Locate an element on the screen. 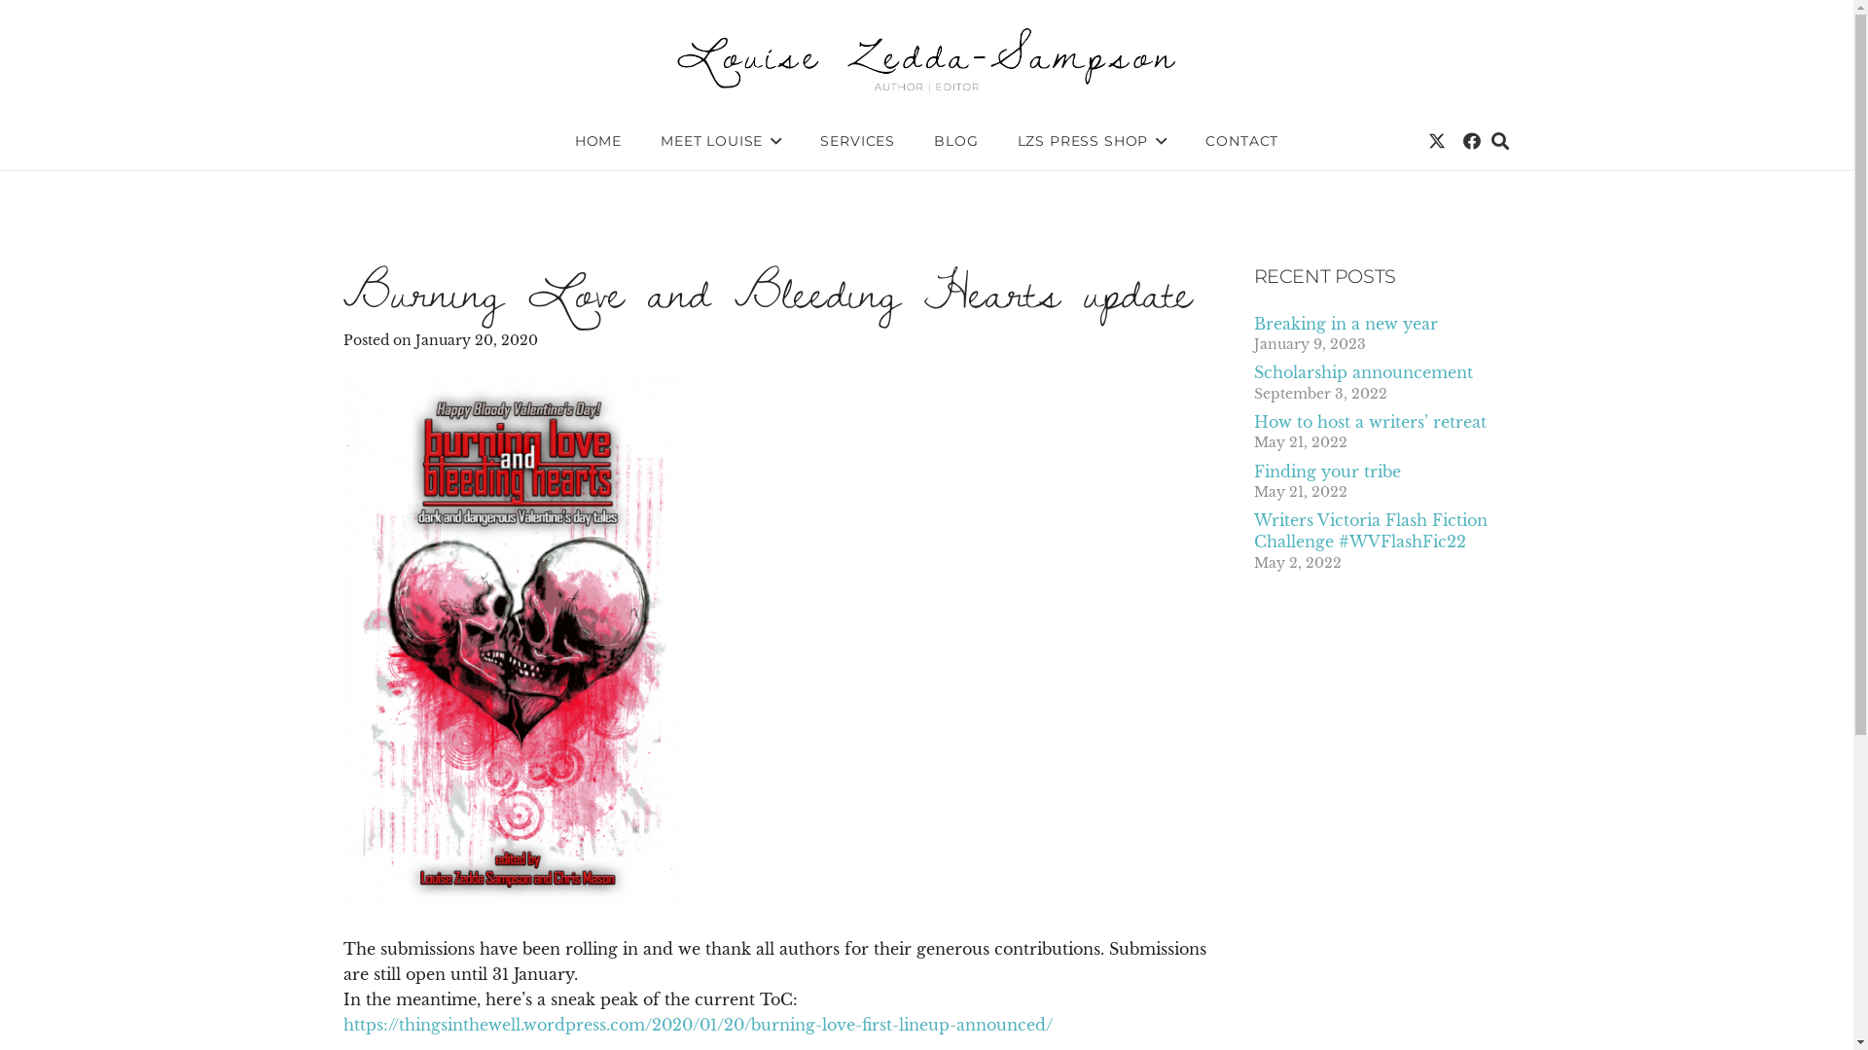 This screenshot has height=1050, width=1868. Writers Victoria Flash Fiction Challenge #WVFlashFic22 is located at coordinates (1370, 531).